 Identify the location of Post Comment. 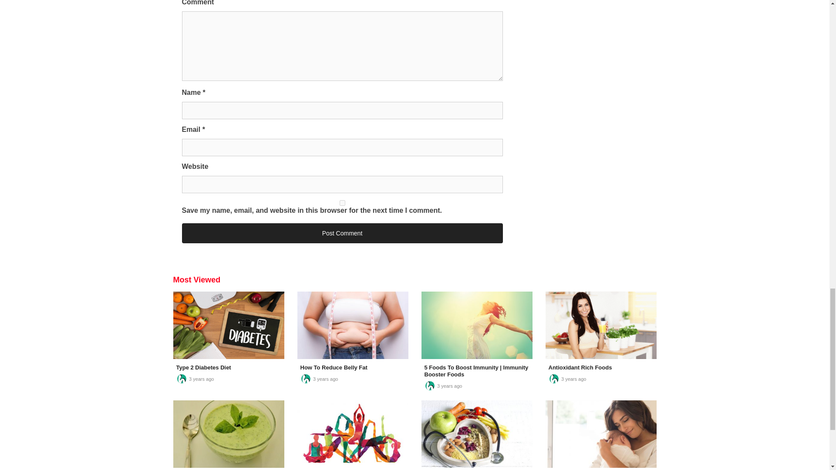
(342, 233).